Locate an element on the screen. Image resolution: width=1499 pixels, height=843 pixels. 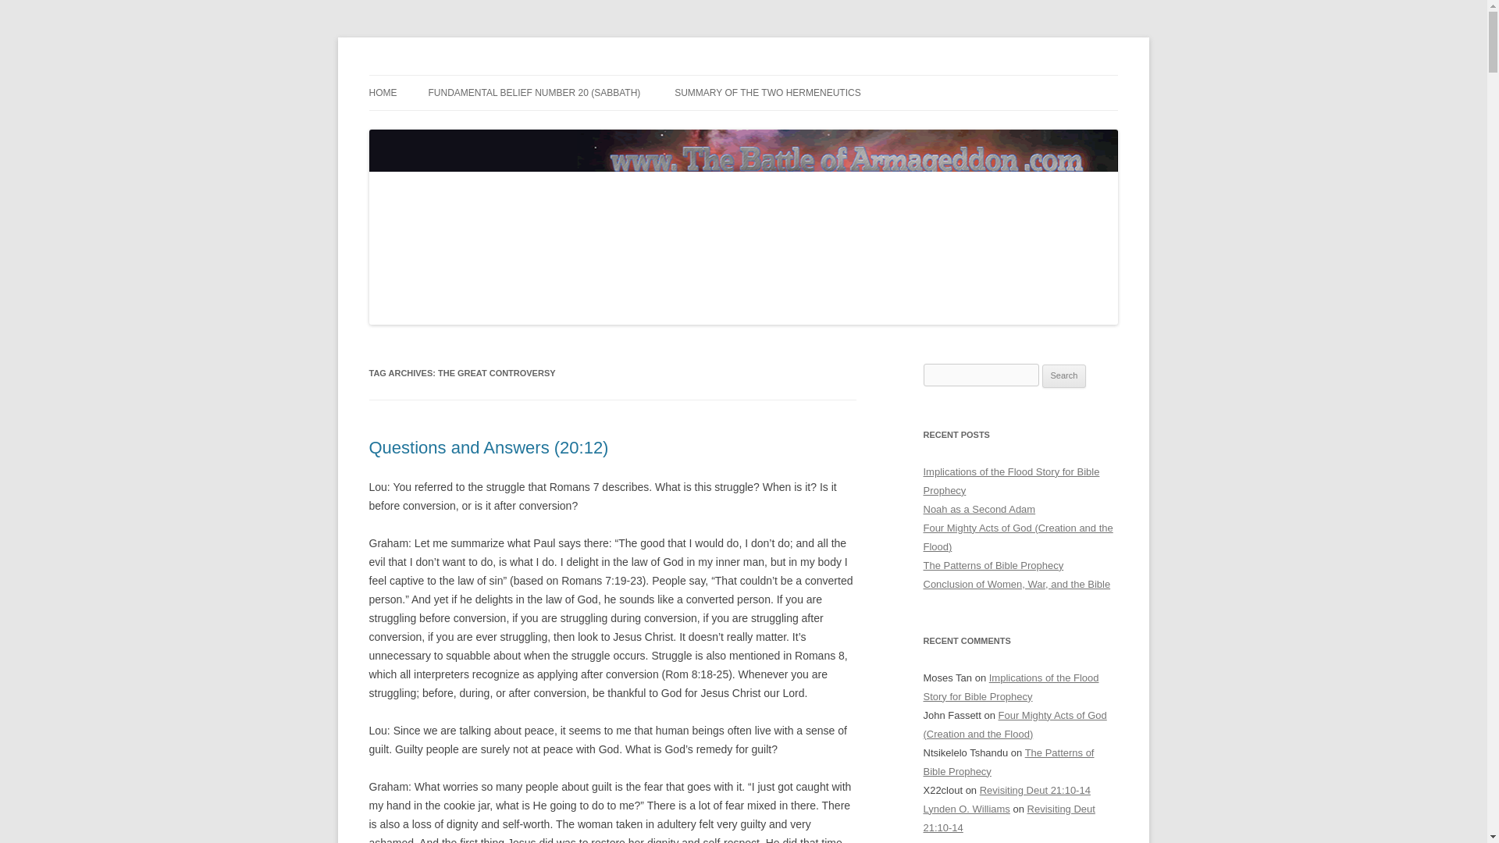
SUMMARY OF THE TWO HERMENEUTICS is located at coordinates (767, 93).